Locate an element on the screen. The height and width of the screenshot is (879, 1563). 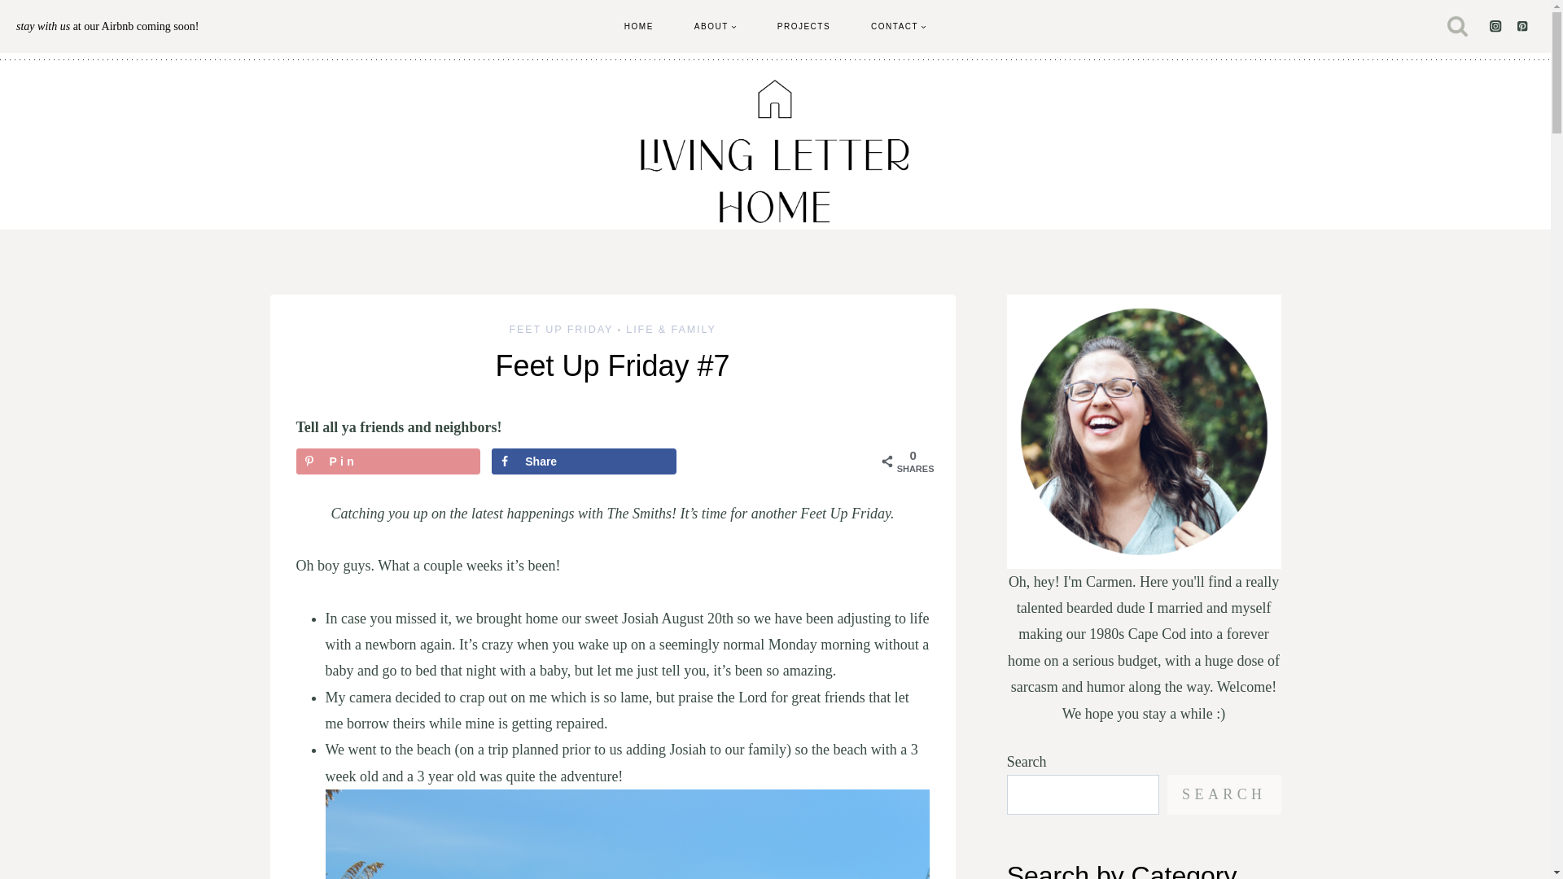
Share is located at coordinates (584, 461).